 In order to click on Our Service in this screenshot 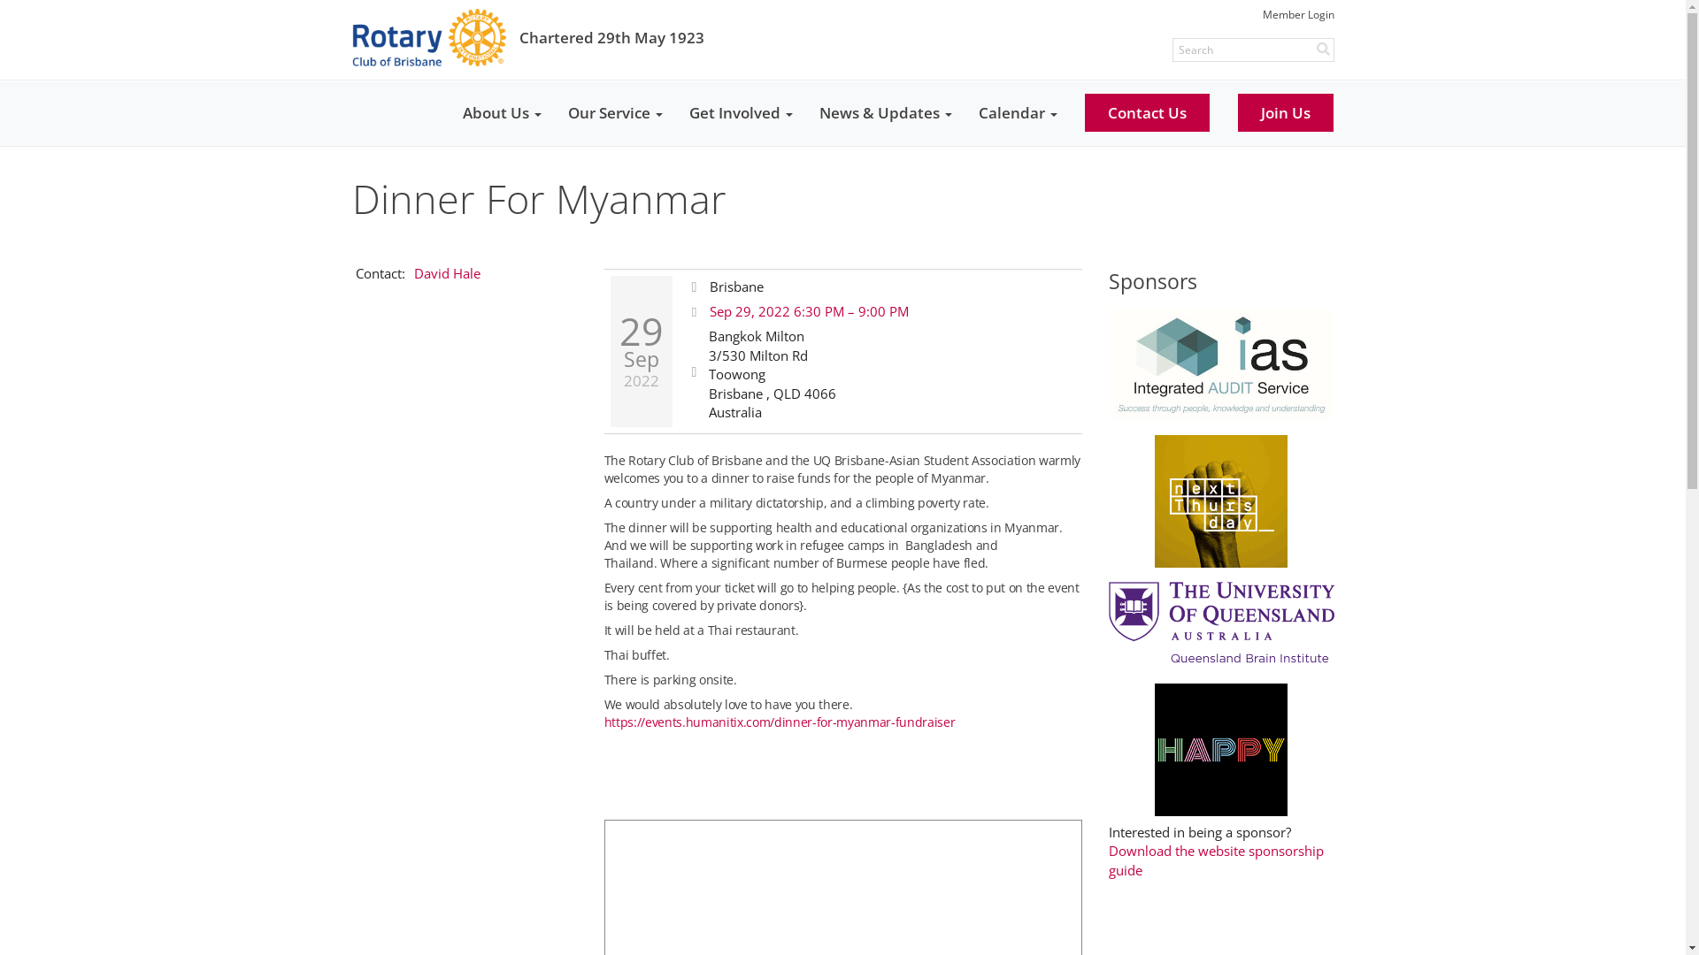, I will do `click(614, 113)`.